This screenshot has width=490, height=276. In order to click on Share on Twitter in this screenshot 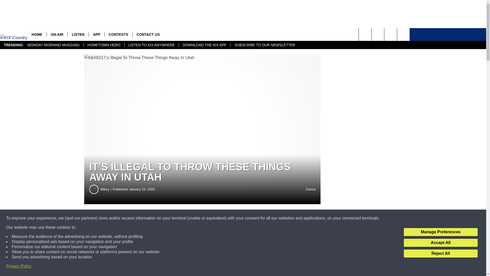, I will do `click(250, 218)`.